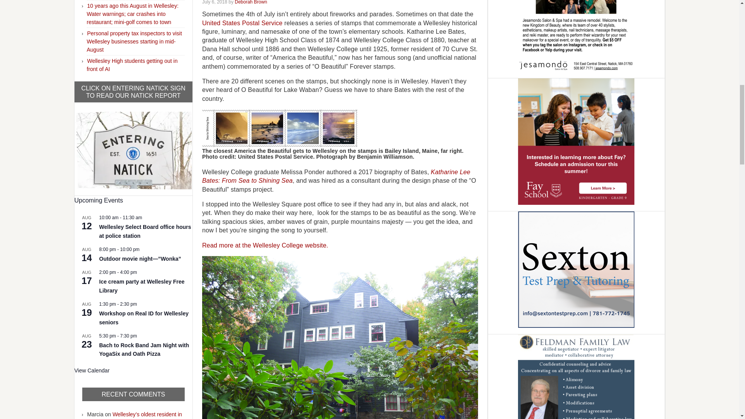 Image resolution: width=745 pixels, height=419 pixels. I want to click on Katharine Lee Bates: From Sea to Shining Sea, so click(336, 176).